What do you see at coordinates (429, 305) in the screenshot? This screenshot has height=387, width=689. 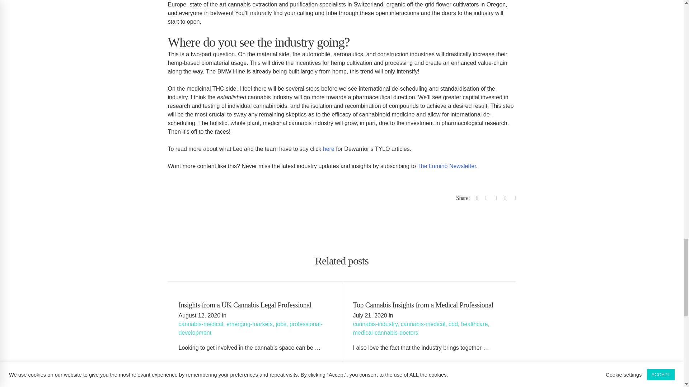 I see `Top Cannabis Insights from a Medical Professional` at bounding box center [429, 305].